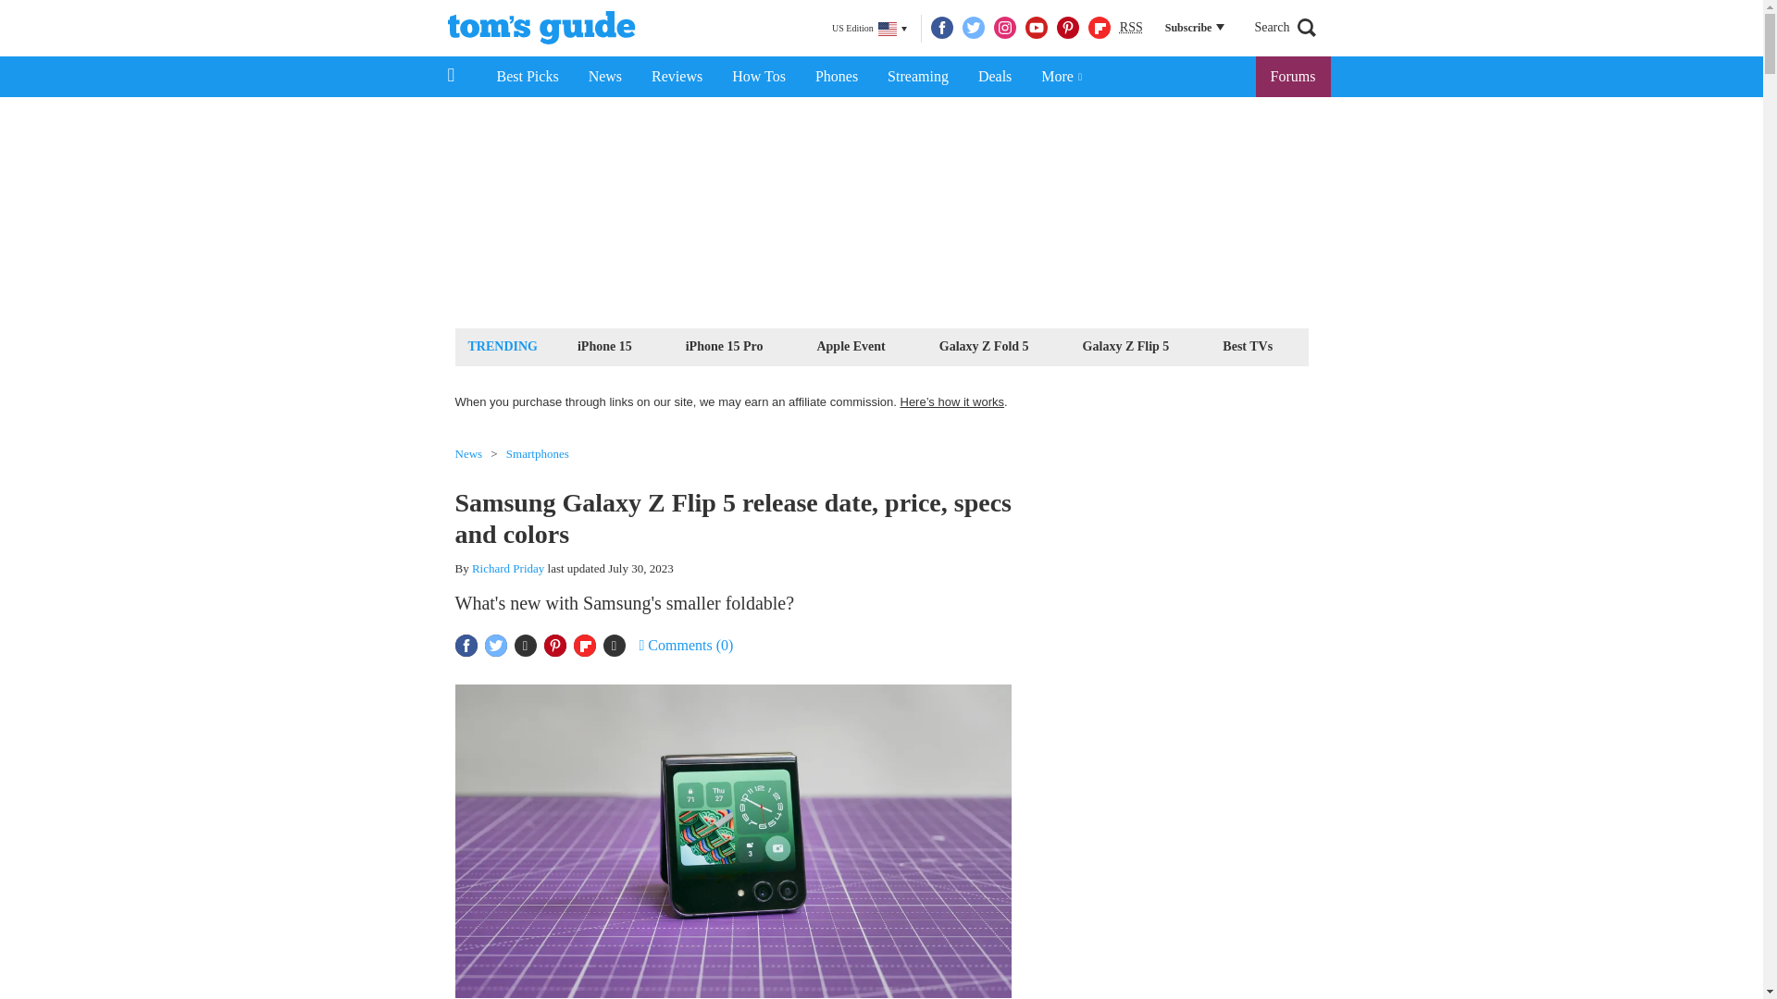 The width and height of the screenshot is (1777, 999). Describe the element at coordinates (994, 76) in the screenshot. I see `Deals` at that location.